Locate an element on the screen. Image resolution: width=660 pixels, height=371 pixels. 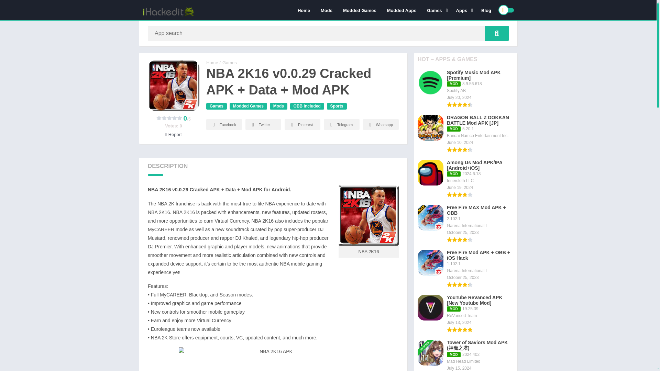
App search is located at coordinates (496, 33).